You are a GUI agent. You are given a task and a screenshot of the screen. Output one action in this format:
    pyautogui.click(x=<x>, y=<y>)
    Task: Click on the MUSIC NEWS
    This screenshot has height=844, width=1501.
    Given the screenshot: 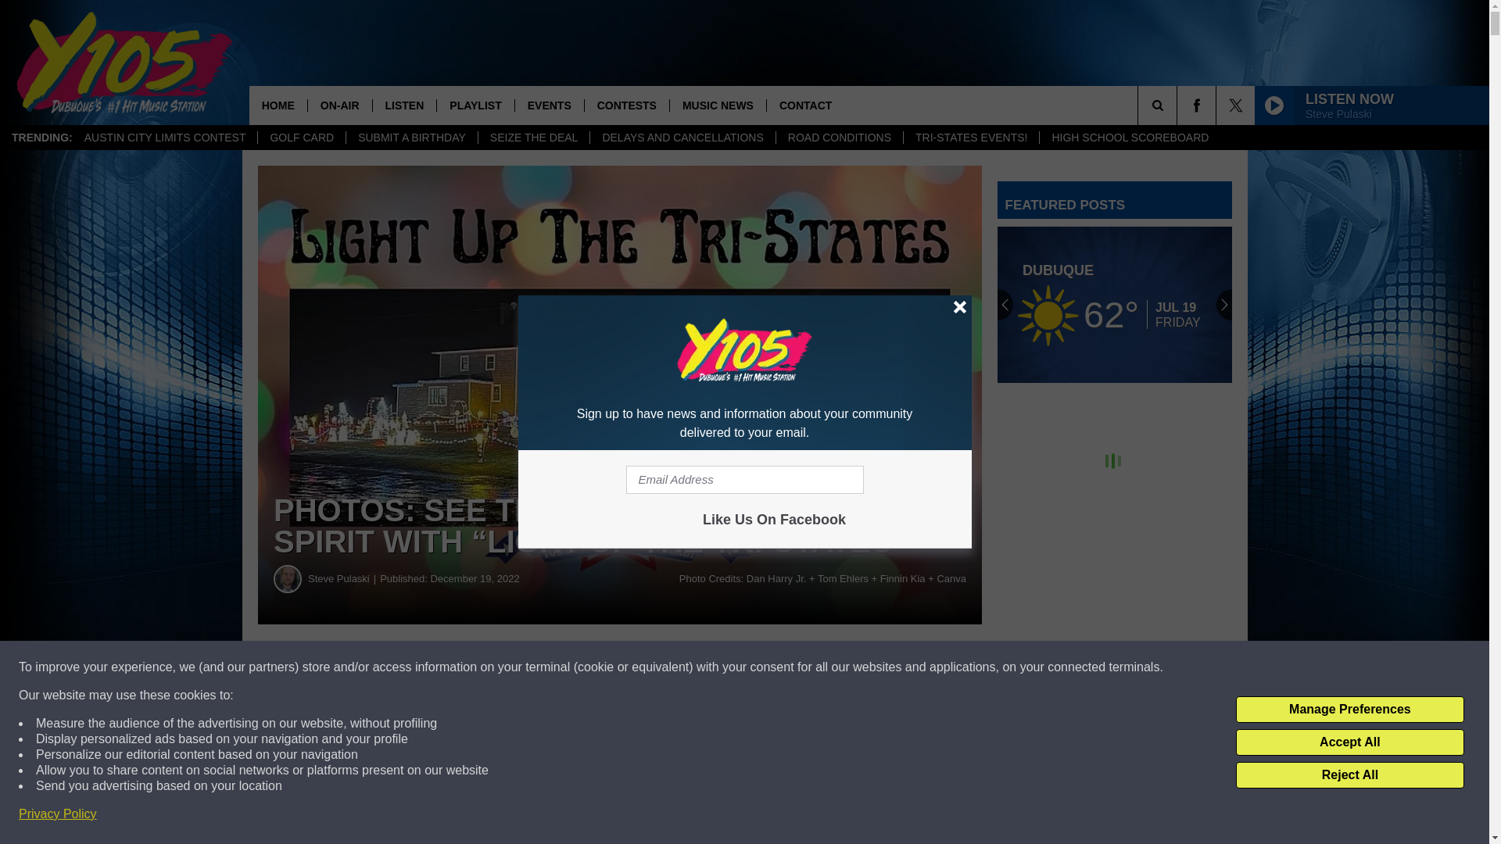 What is the action you would take?
    pyautogui.click(x=718, y=105)
    